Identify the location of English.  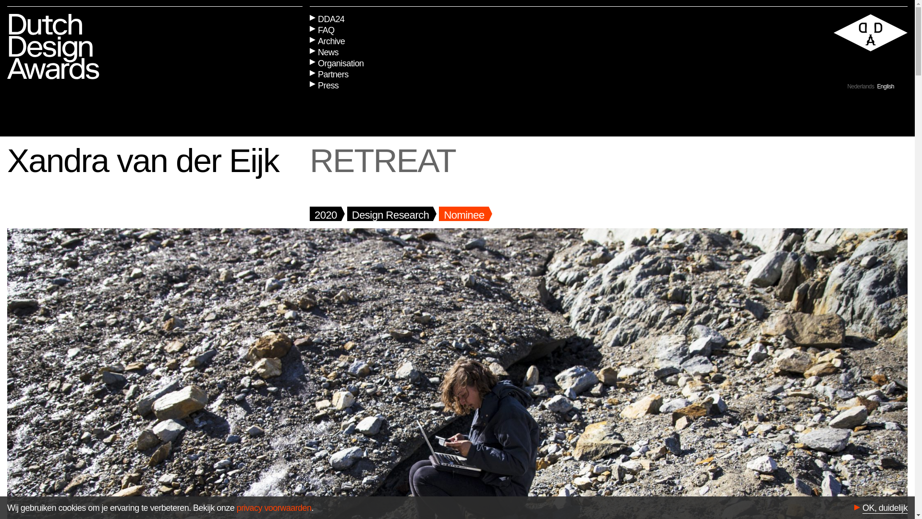
(886, 86).